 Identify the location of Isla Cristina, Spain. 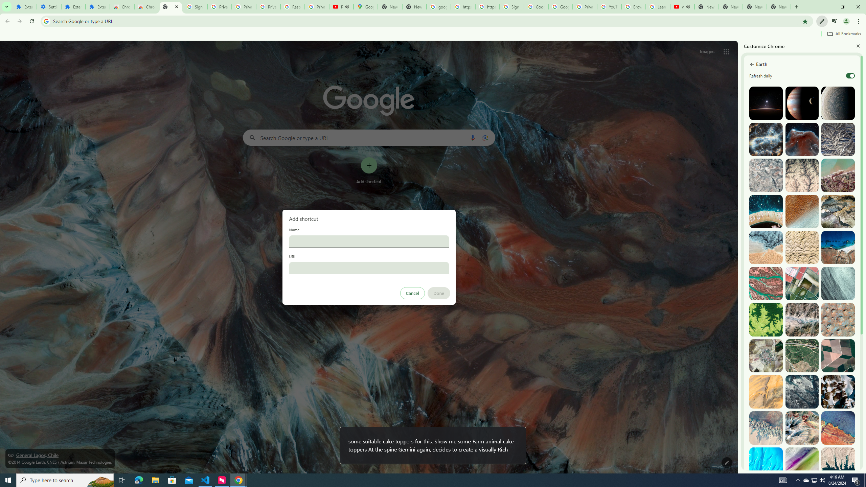
(802, 356).